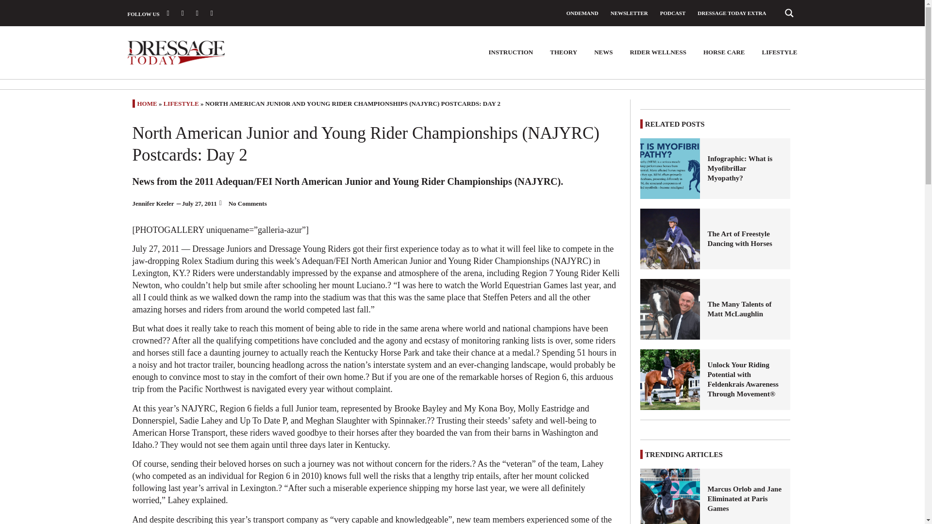 This screenshot has height=524, width=932. What do you see at coordinates (582, 13) in the screenshot?
I see `ONDEMAND` at bounding box center [582, 13].